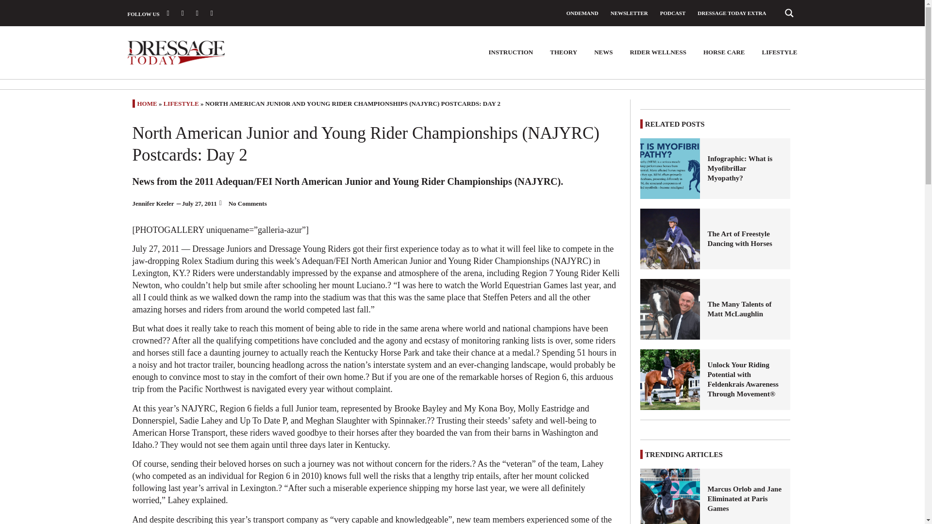 This screenshot has height=524, width=932. What do you see at coordinates (582, 13) in the screenshot?
I see `ONDEMAND` at bounding box center [582, 13].